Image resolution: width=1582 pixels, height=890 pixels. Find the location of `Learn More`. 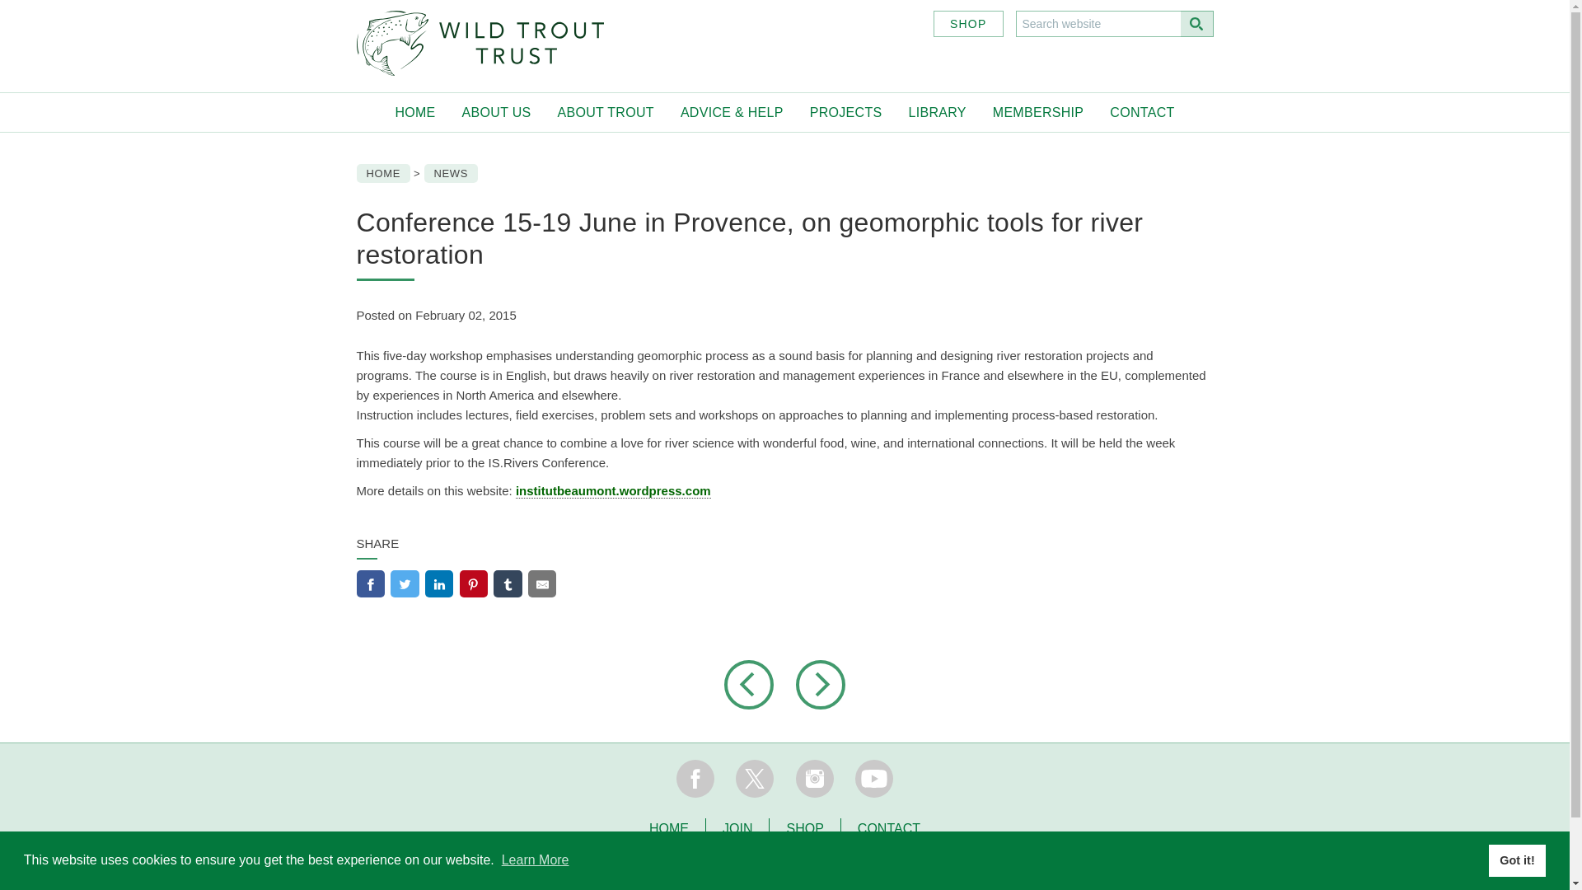

Learn More is located at coordinates (536, 859).